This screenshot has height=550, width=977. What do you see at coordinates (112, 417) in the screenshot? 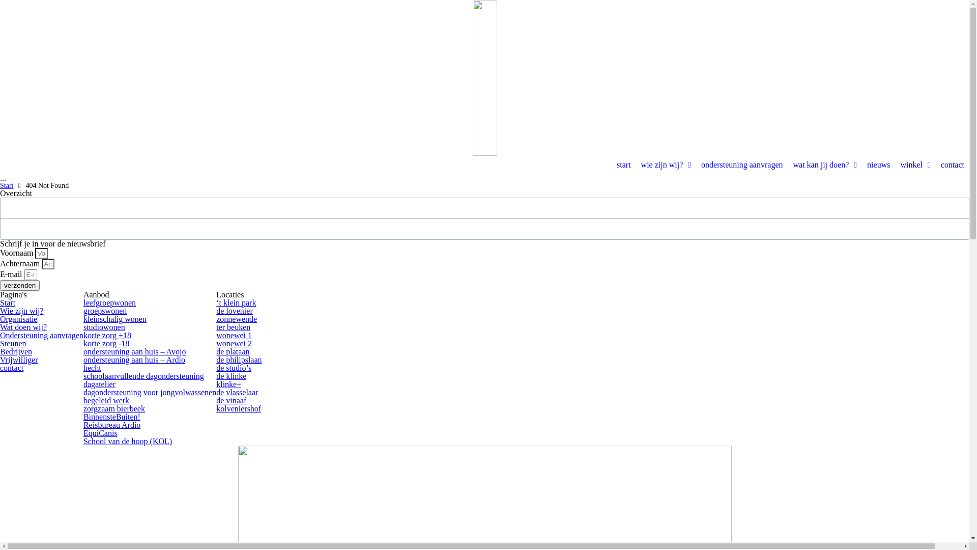
I see `BinnensteBuiten!` at bounding box center [112, 417].